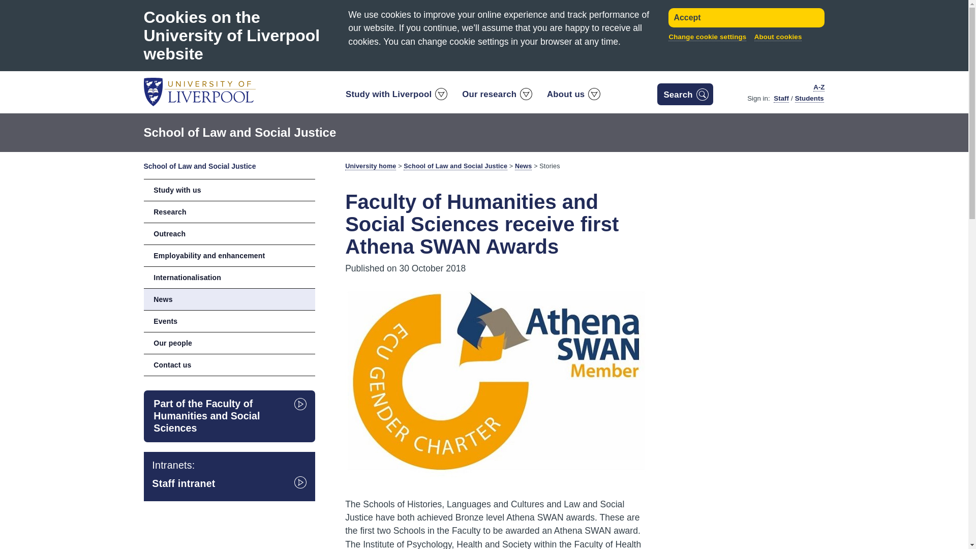 The image size is (976, 549). I want to click on University of Liverpool Home, so click(199, 91).